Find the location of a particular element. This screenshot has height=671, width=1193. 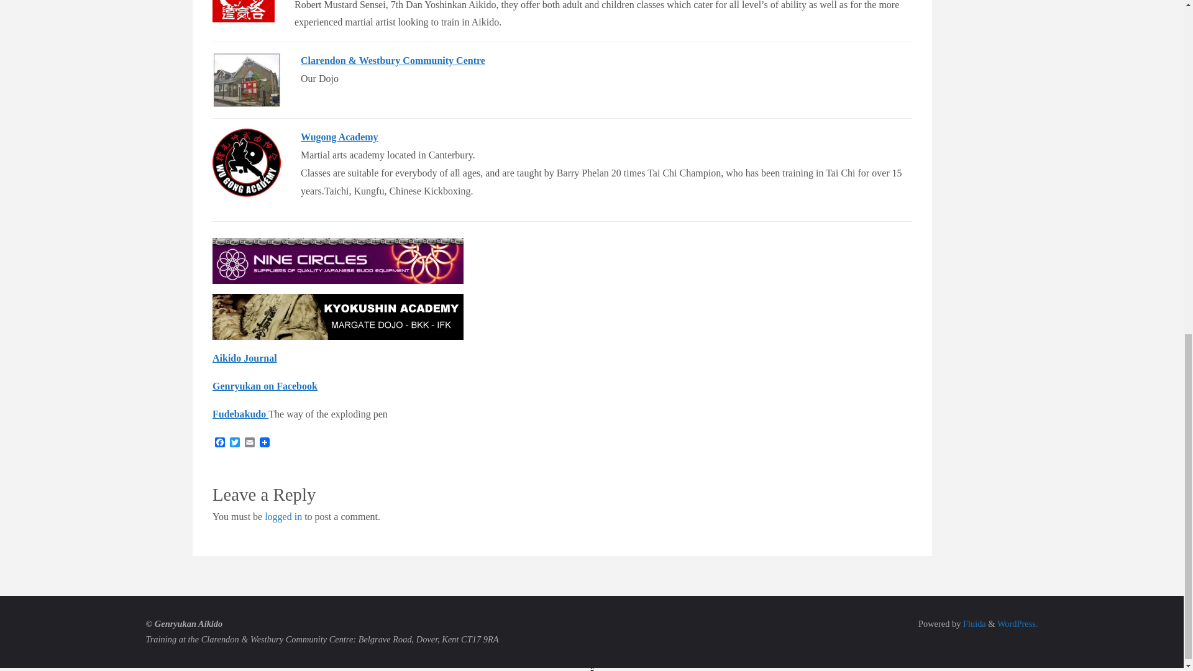

Twitter is located at coordinates (235, 443).